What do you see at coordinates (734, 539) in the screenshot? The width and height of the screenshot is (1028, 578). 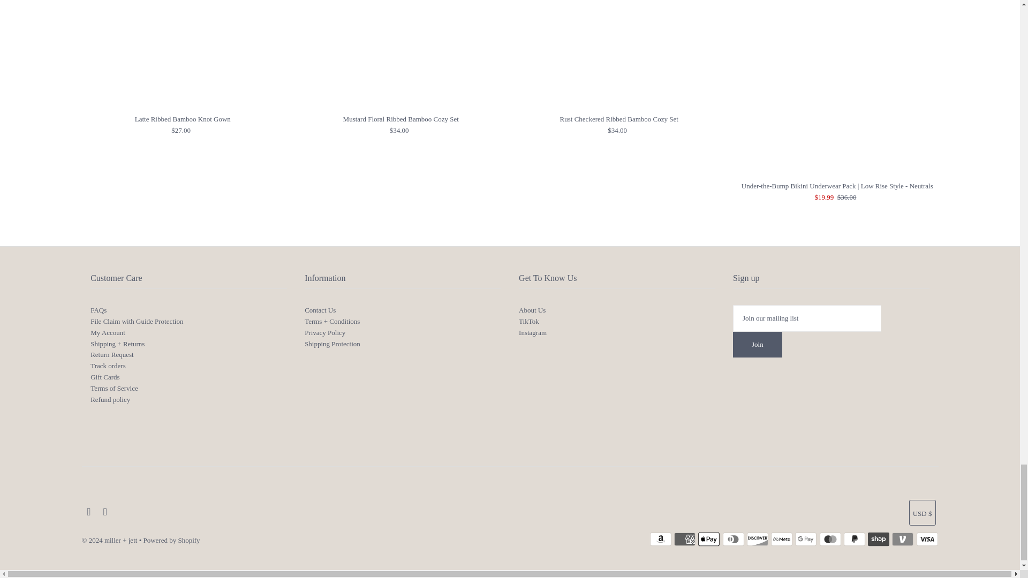 I see `Diners Club` at bounding box center [734, 539].